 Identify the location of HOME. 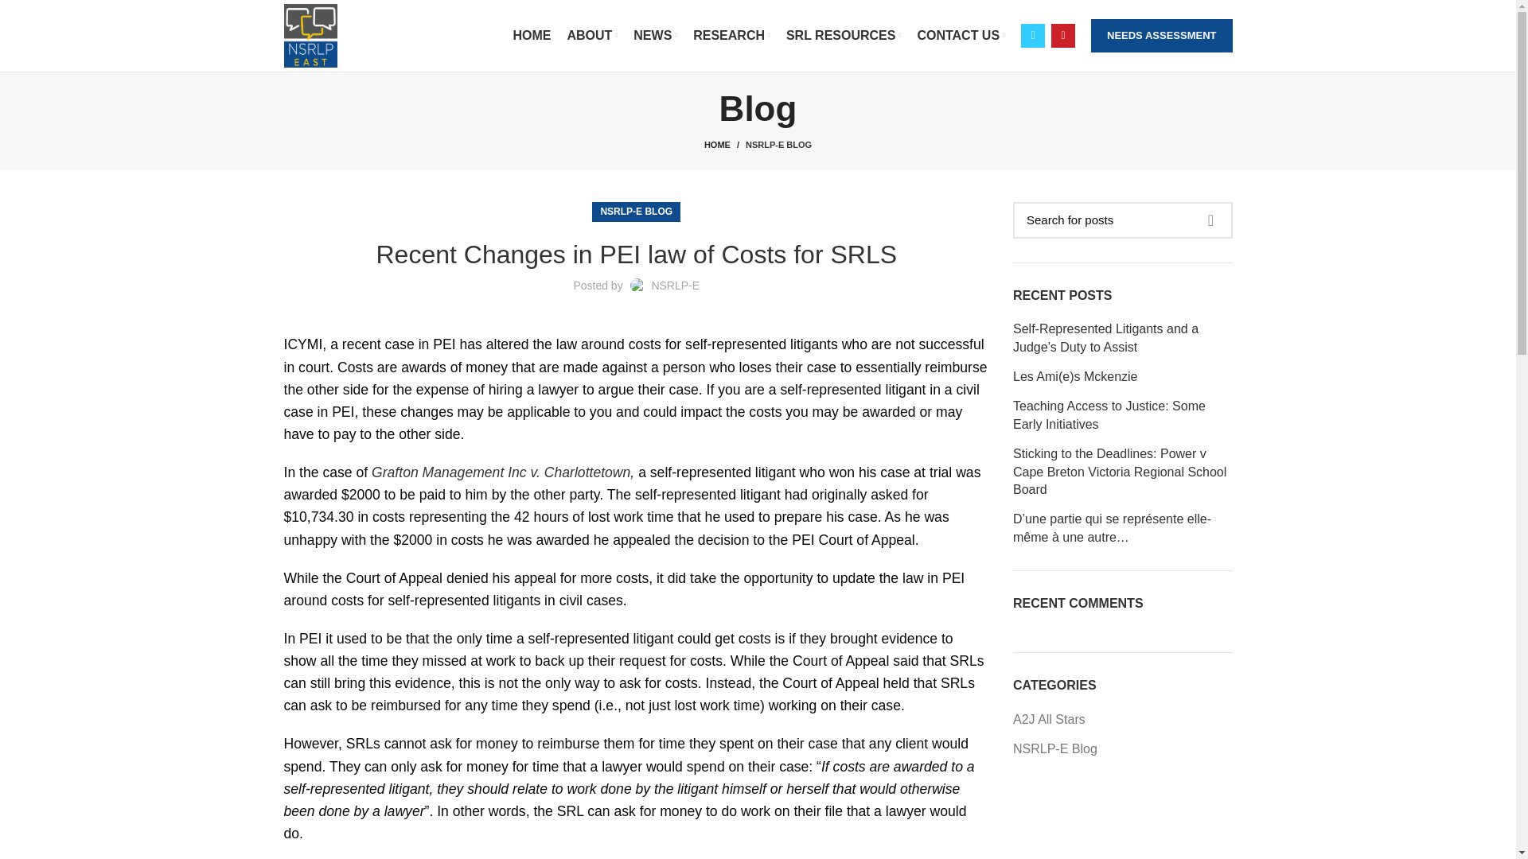
(724, 145).